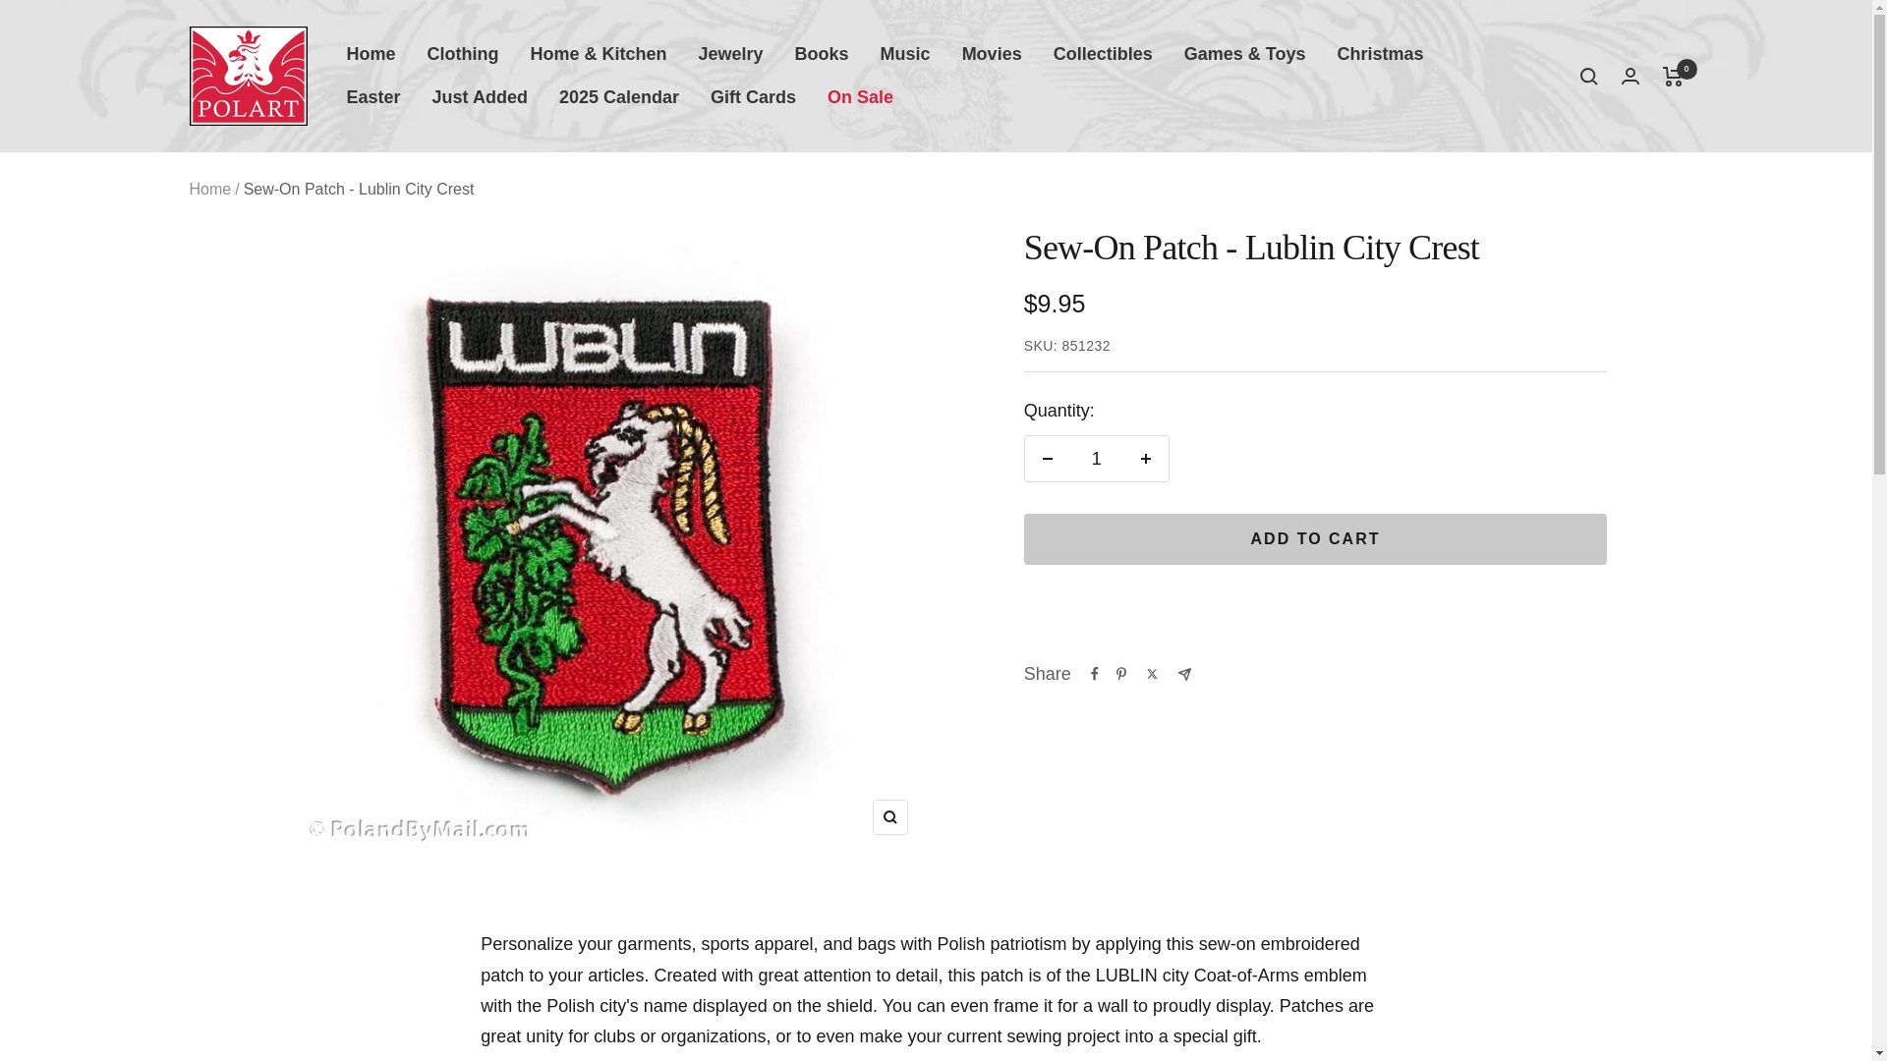  Describe the element at coordinates (1315, 538) in the screenshot. I see `ADD TO CART` at that location.